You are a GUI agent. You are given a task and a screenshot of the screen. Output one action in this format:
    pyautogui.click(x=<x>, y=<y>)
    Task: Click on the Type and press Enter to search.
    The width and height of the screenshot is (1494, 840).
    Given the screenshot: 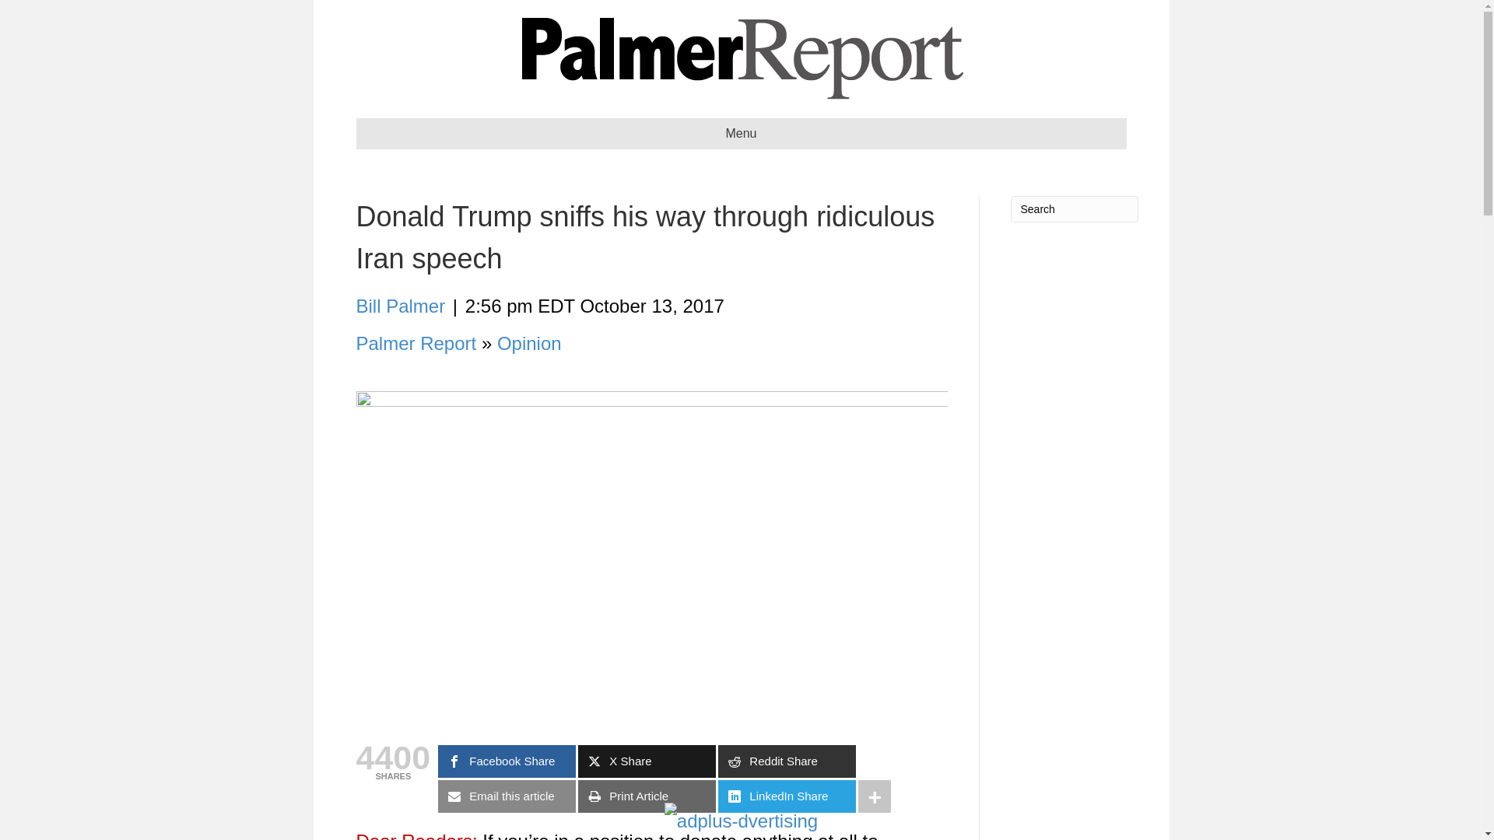 What is the action you would take?
    pyautogui.click(x=1073, y=208)
    